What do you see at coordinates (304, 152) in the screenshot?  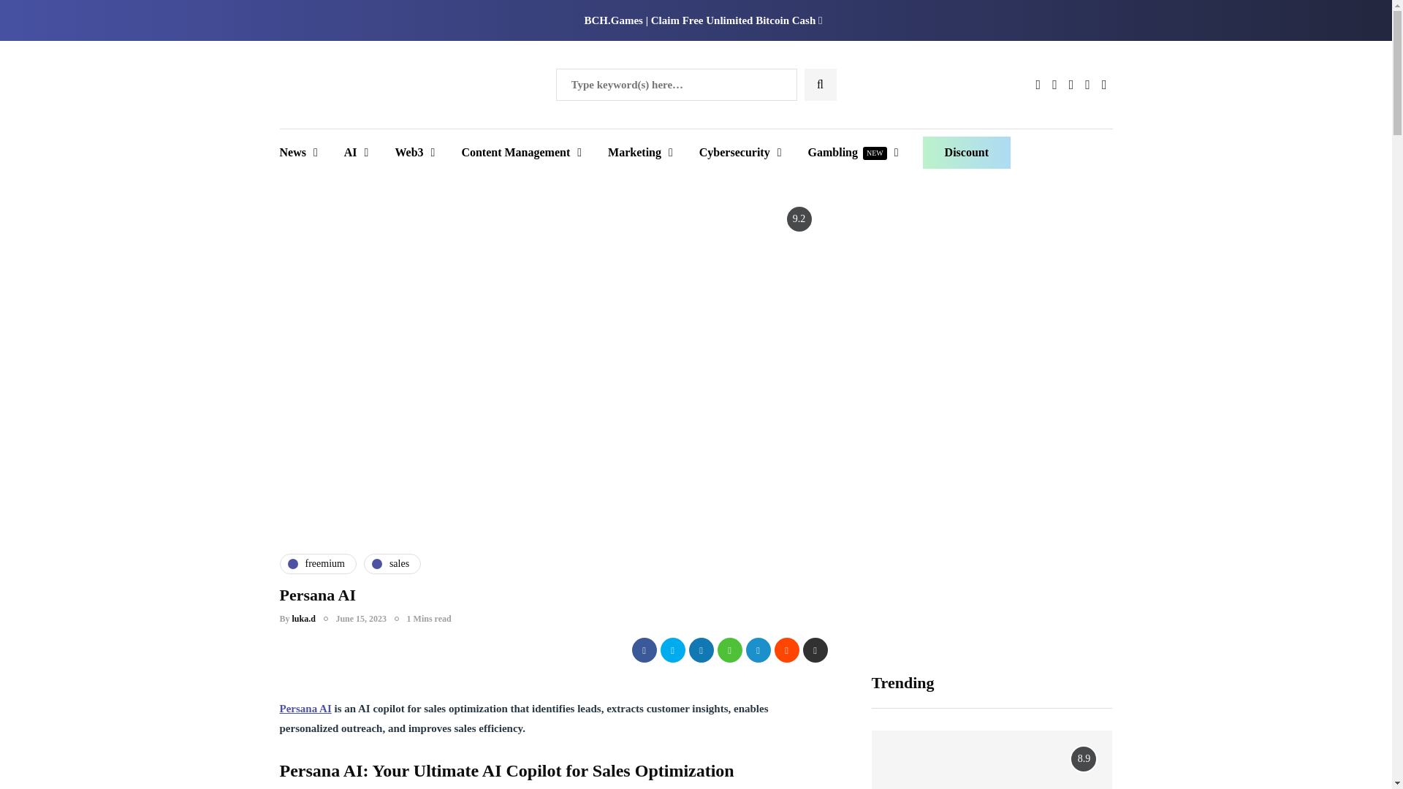 I see `News` at bounding box center [304, 152].